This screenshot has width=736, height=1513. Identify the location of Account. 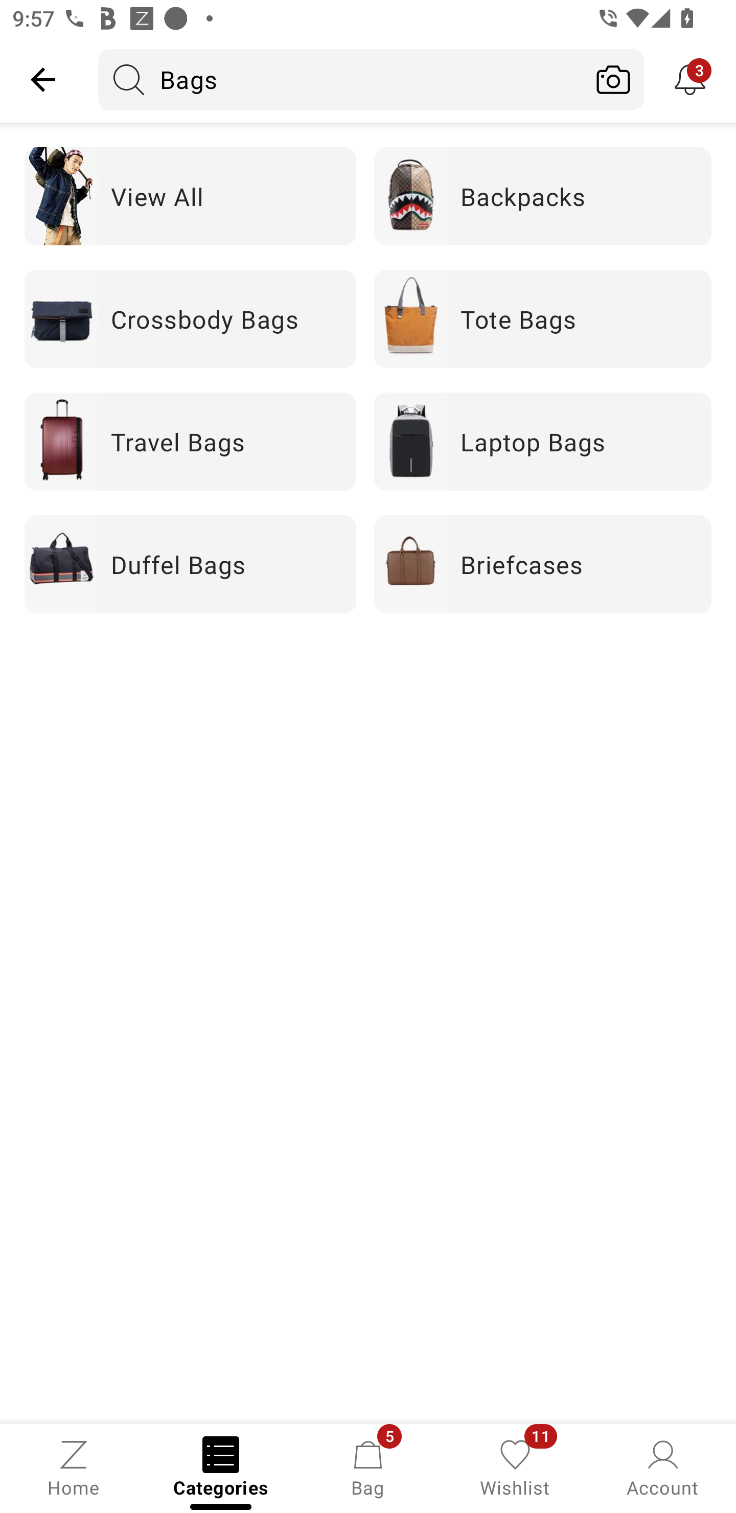
(662, 1467).